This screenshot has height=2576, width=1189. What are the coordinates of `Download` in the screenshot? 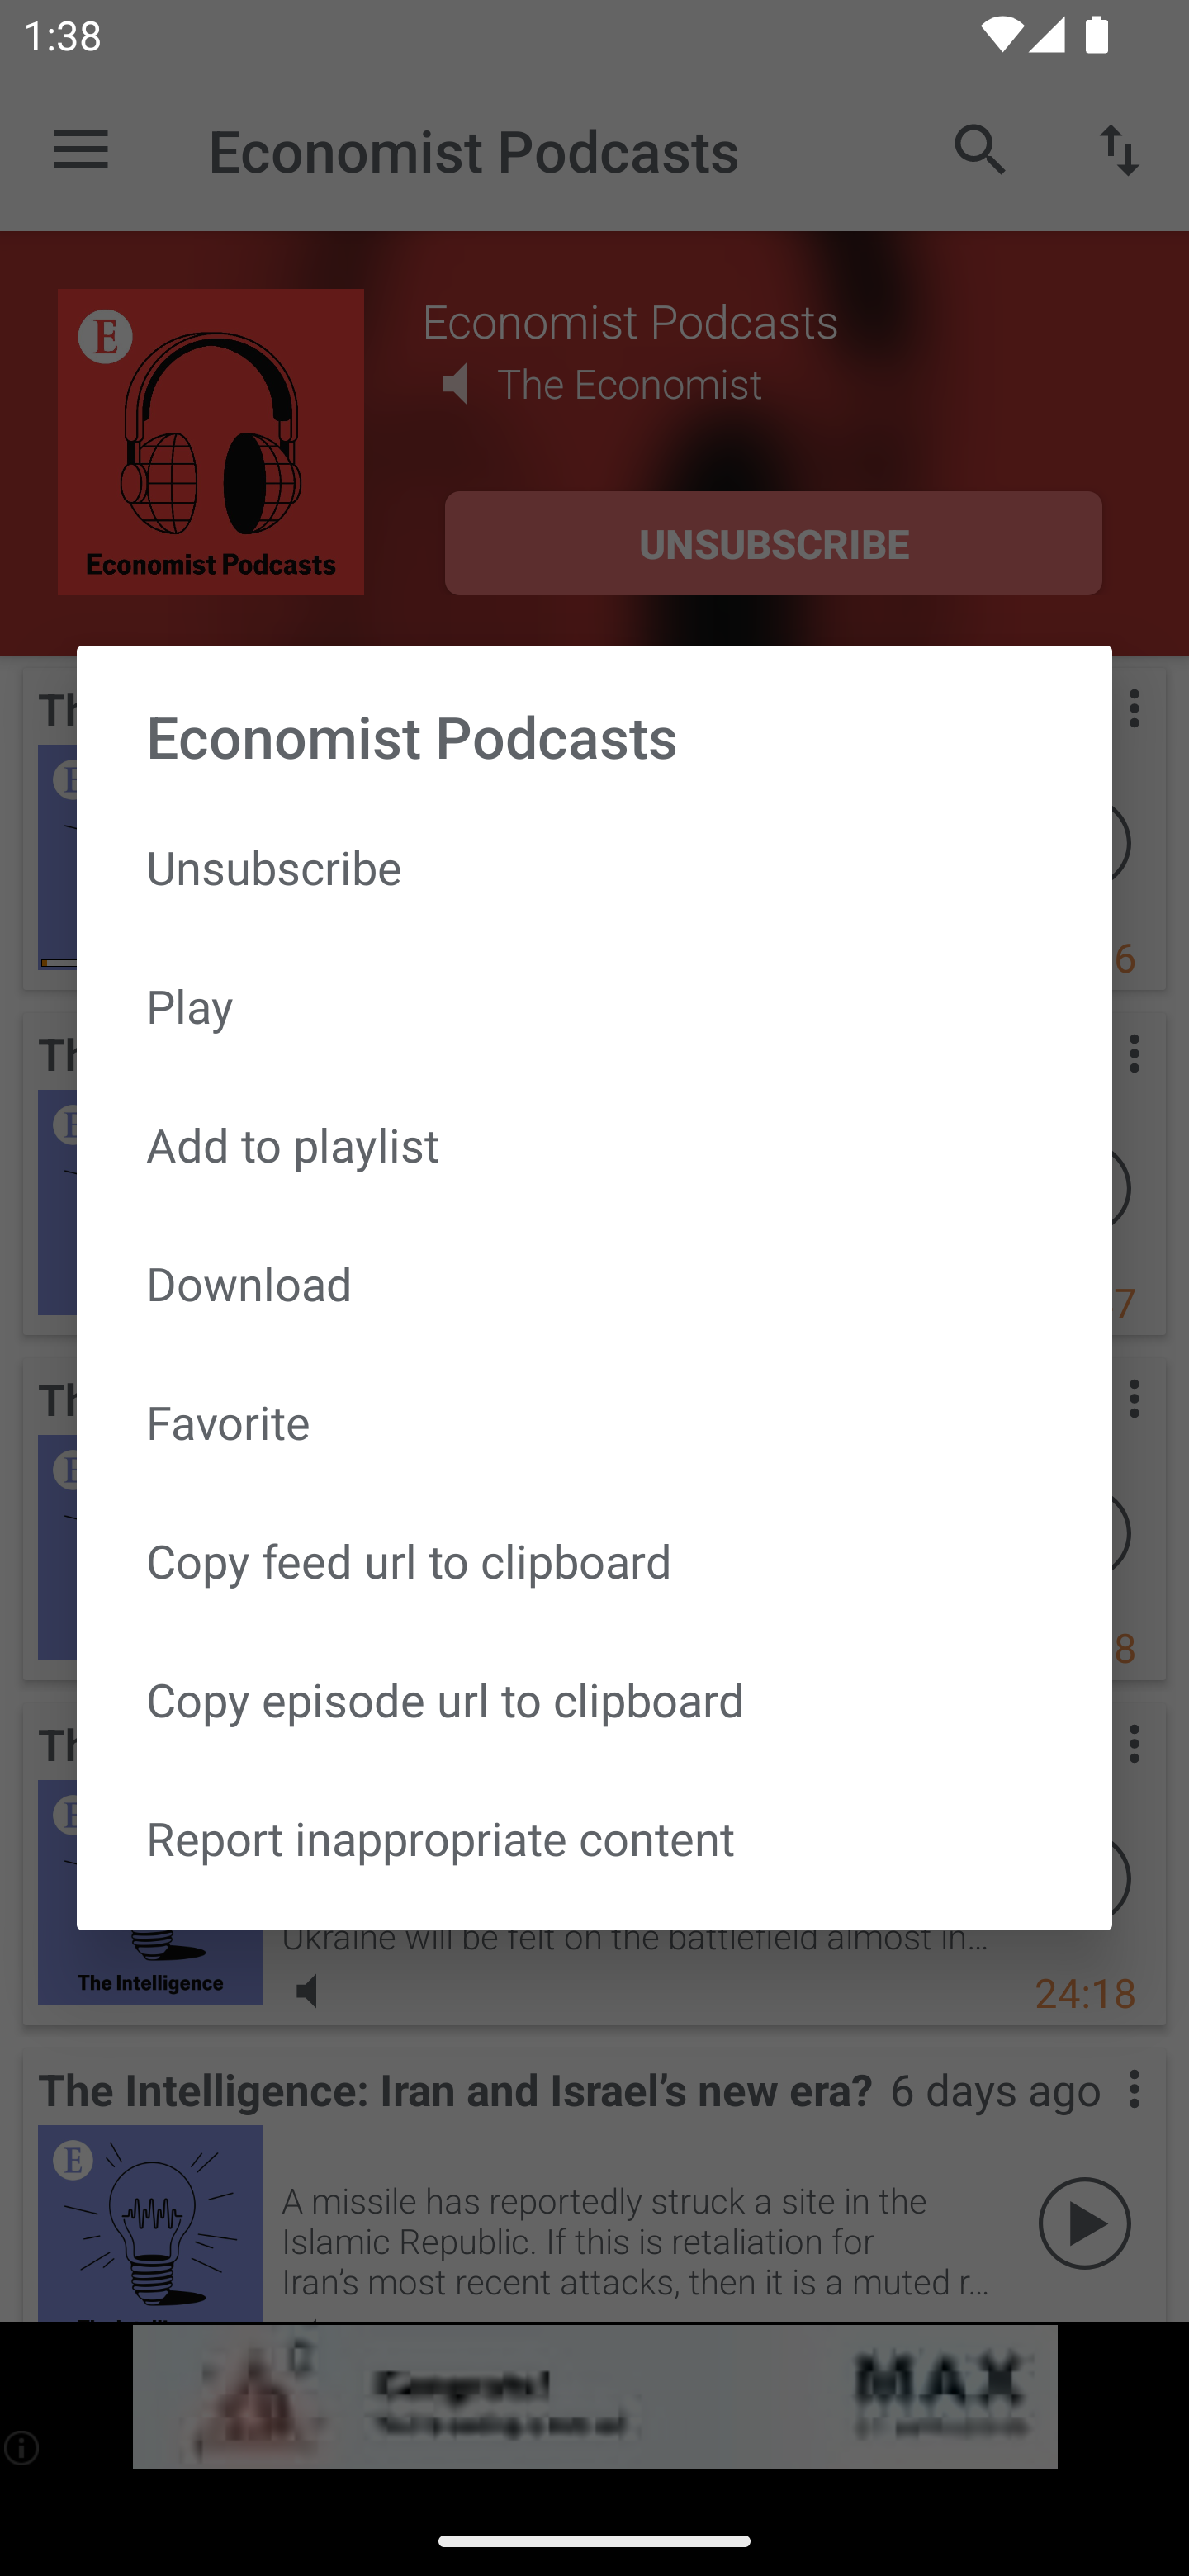 It's located at (594, 1283).